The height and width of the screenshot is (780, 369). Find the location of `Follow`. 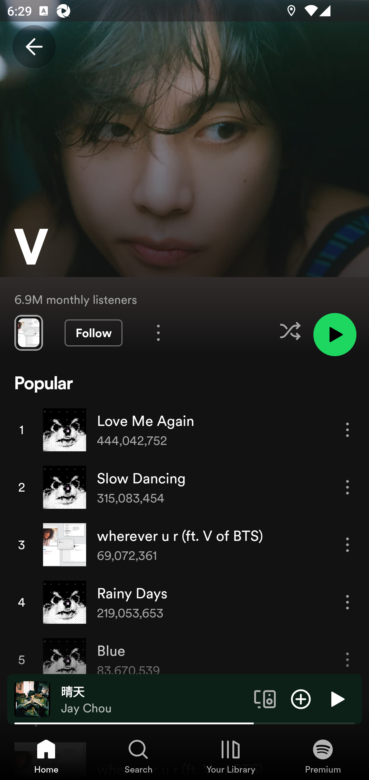

Follow is located at coordinates (93, 333).